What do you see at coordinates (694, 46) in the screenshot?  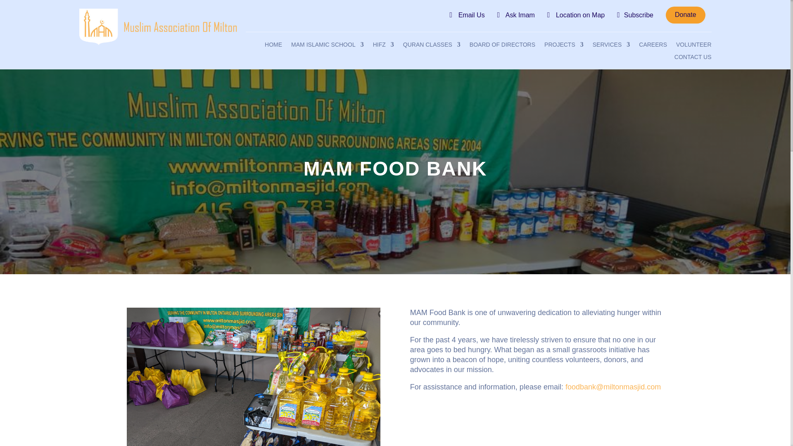 I see `VOLUNTEER` at bounding box center [694, 46].